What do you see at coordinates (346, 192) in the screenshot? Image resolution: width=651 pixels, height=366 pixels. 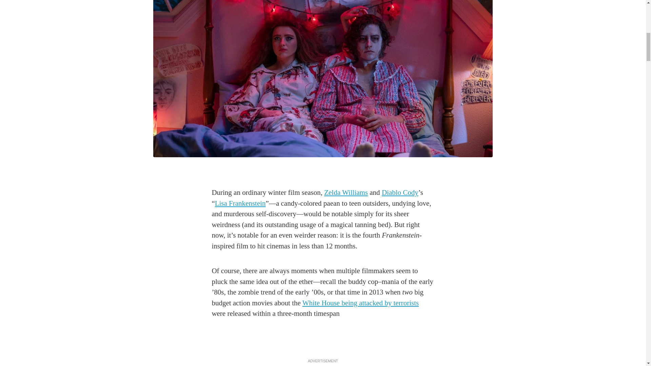 I see `Zelda Williams` at bounding box center [346, 192].